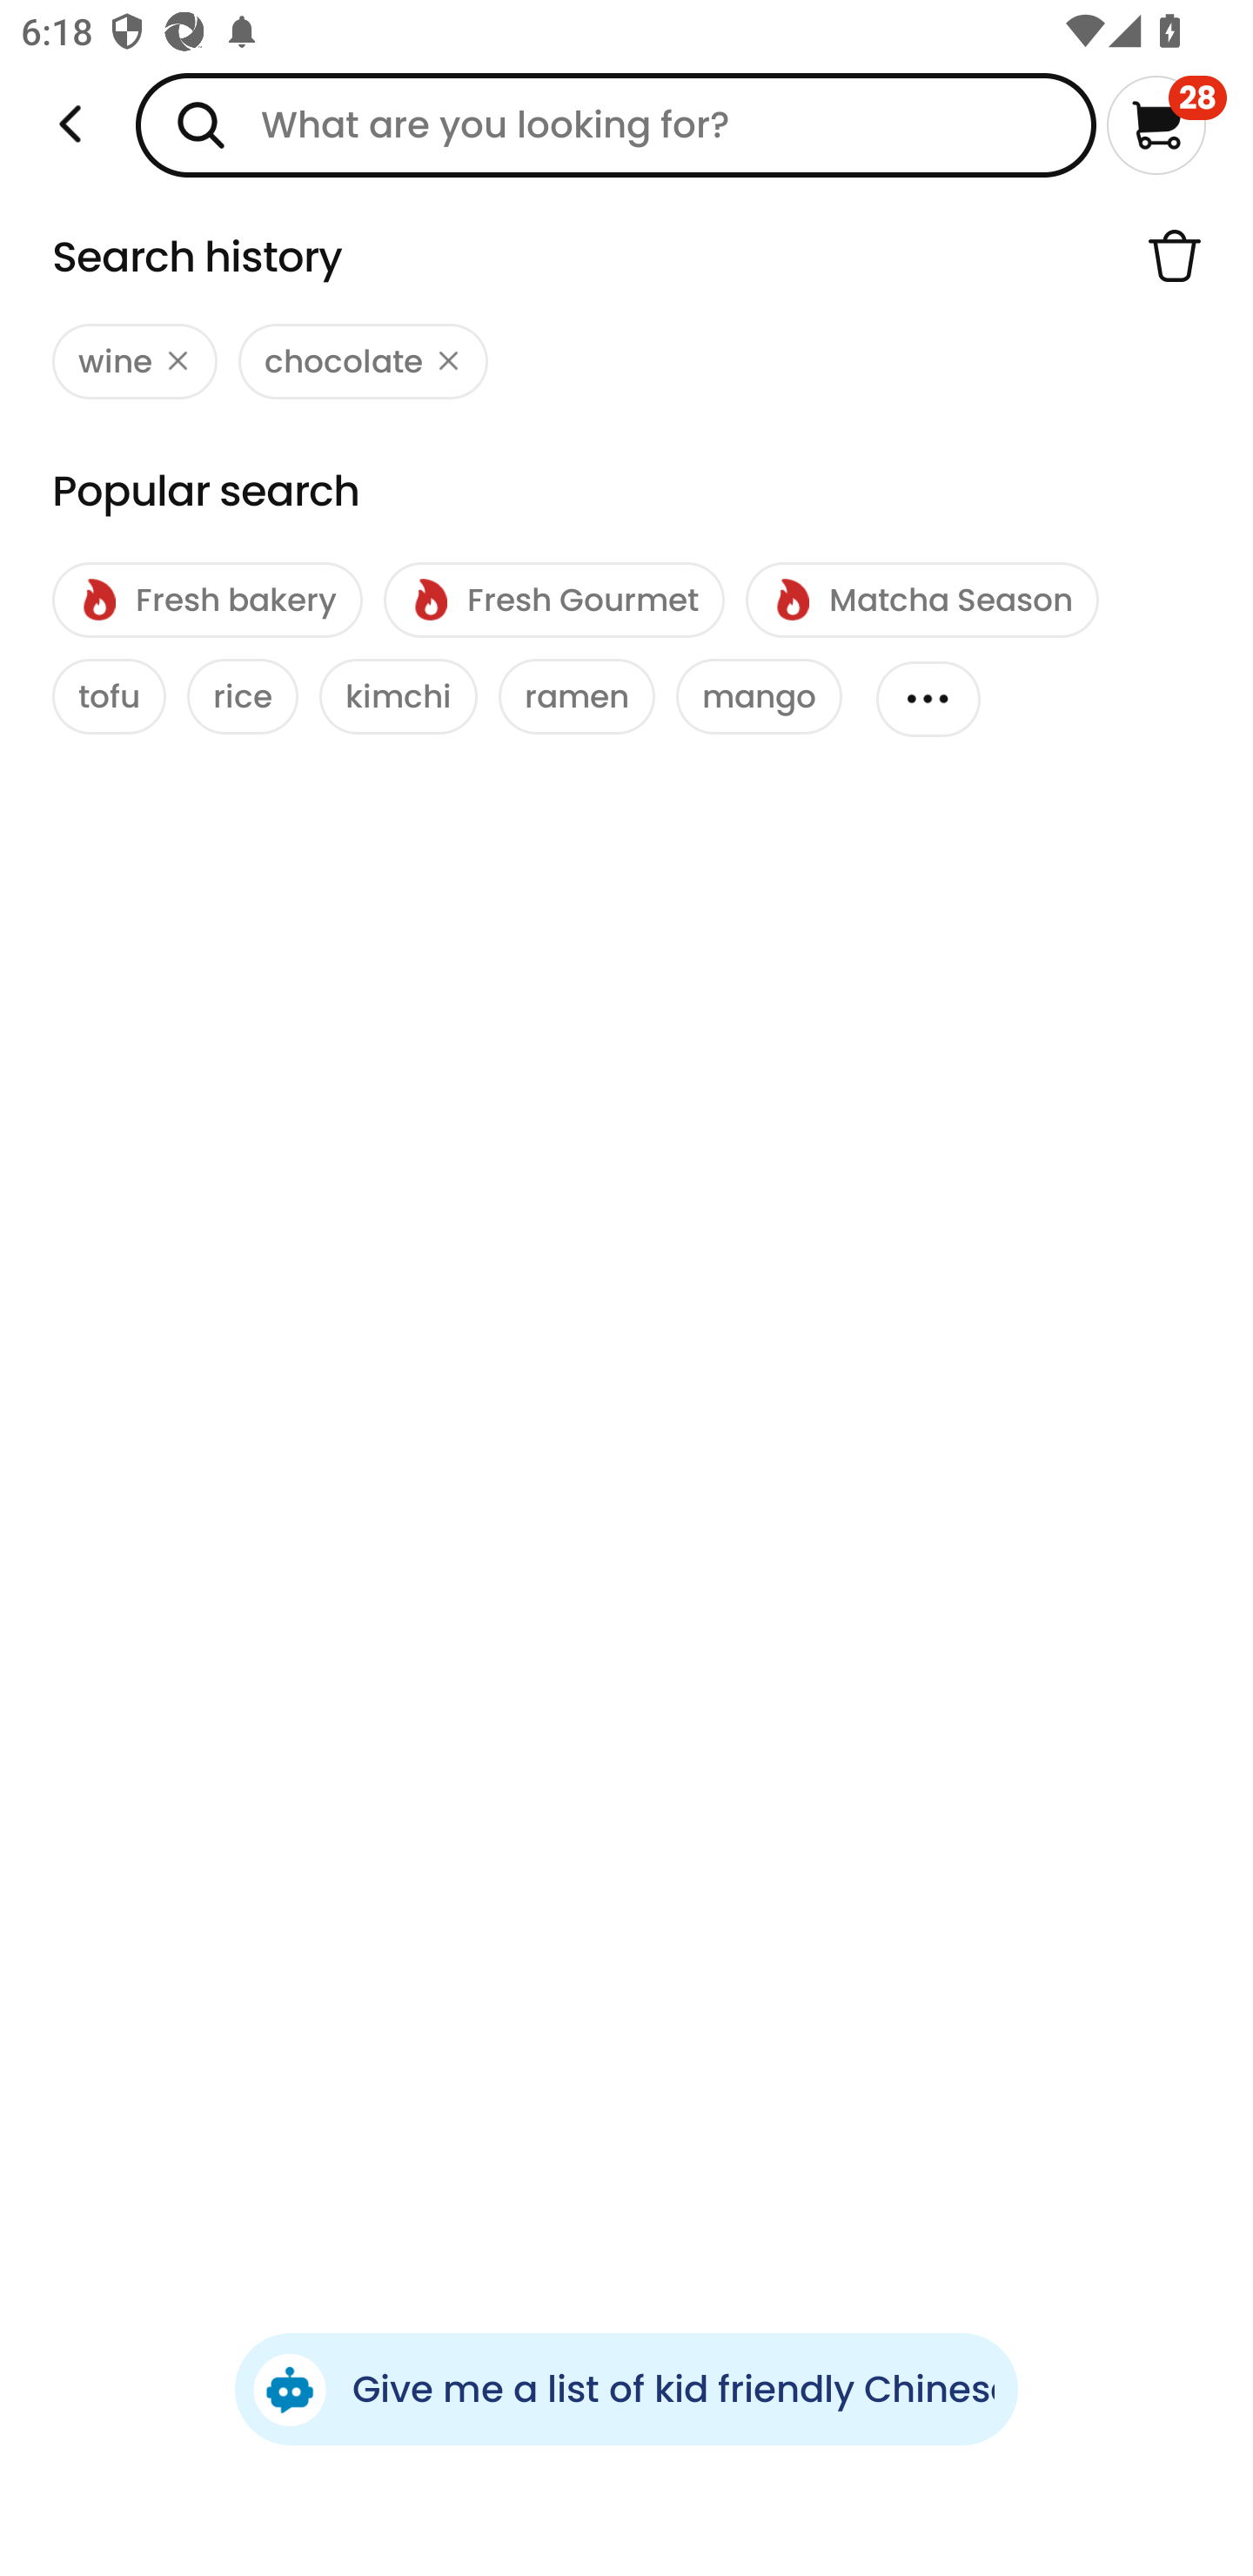 The width and height of the screenshot is (1253, 2576). Describe the element at coordinates (759, 696) in the screenshot. I see `mango` at that location.